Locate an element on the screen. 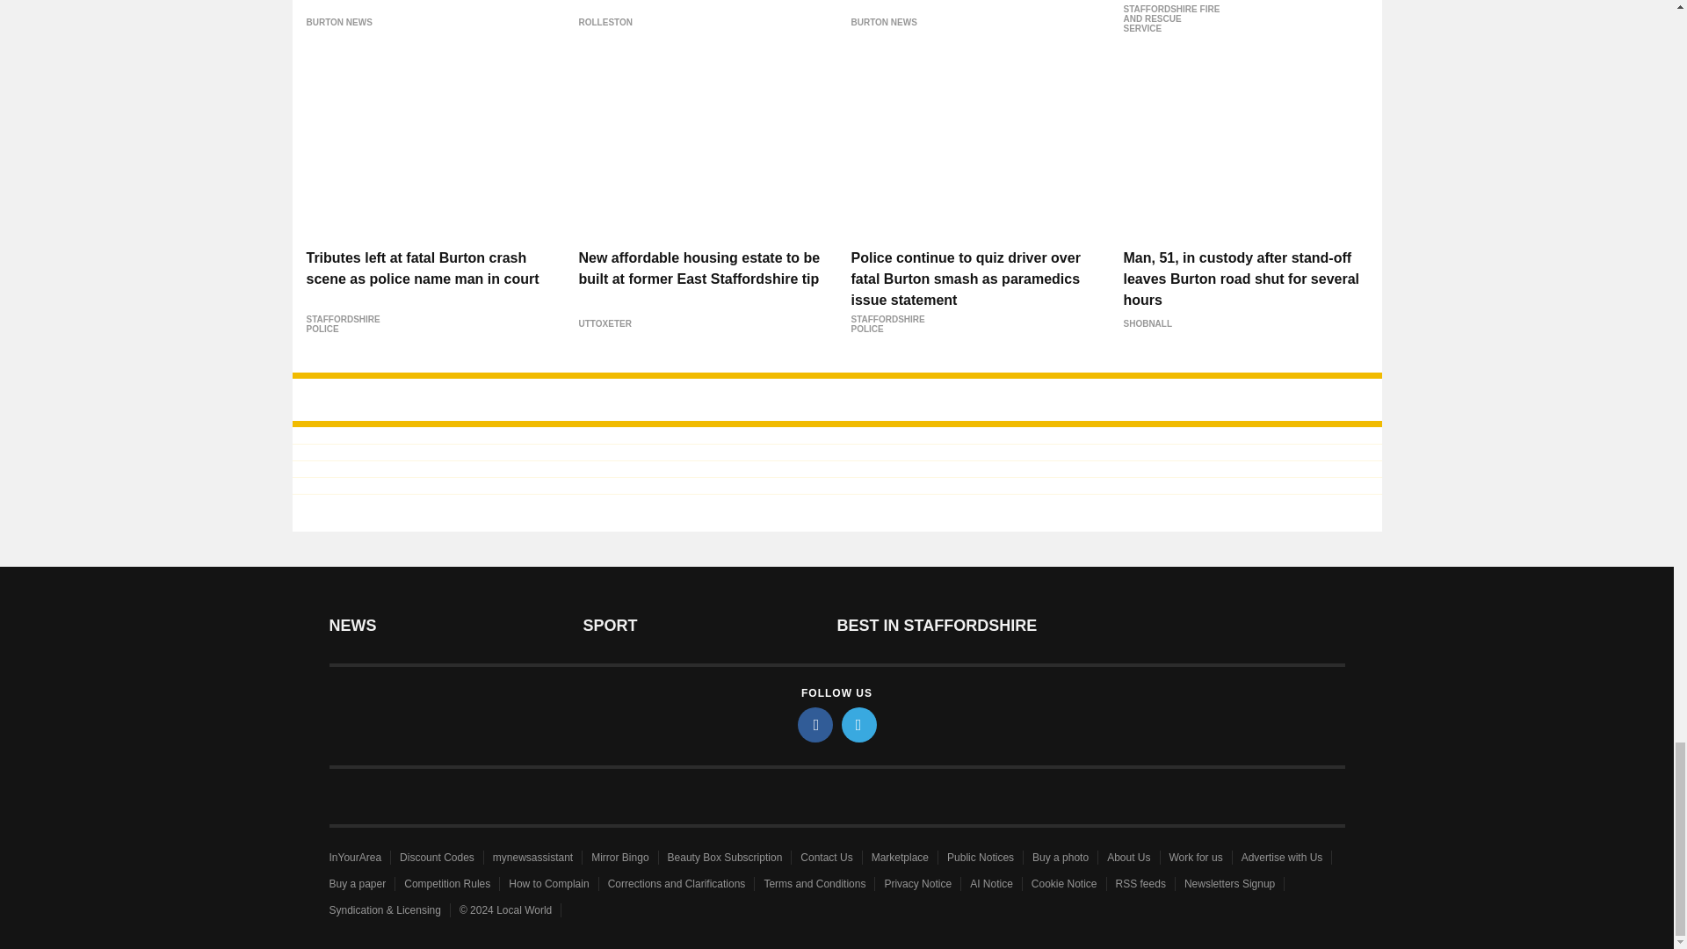 This screenshot has width=1687, height=949. facebook is located at coordinates (815, 724).